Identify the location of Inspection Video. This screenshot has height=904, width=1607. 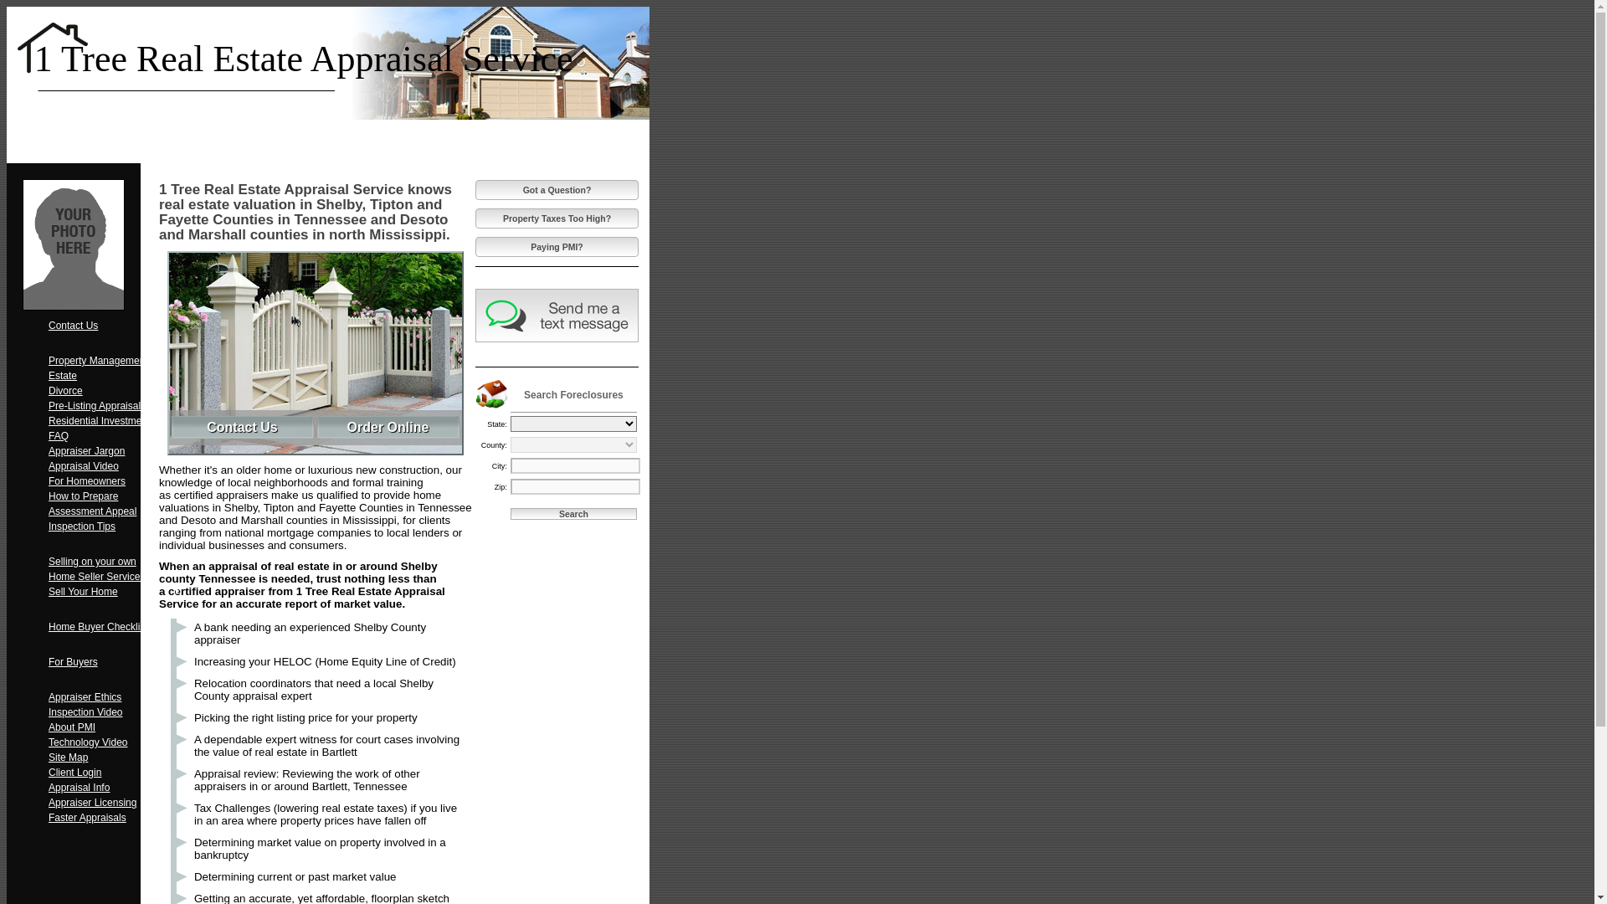
(116, 712).